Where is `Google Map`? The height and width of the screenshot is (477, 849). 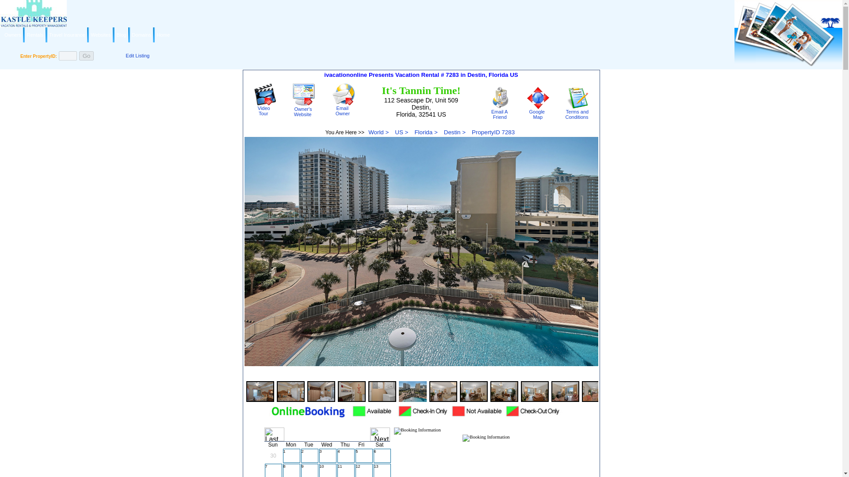
Google Map is located at coordinates (164, 34).